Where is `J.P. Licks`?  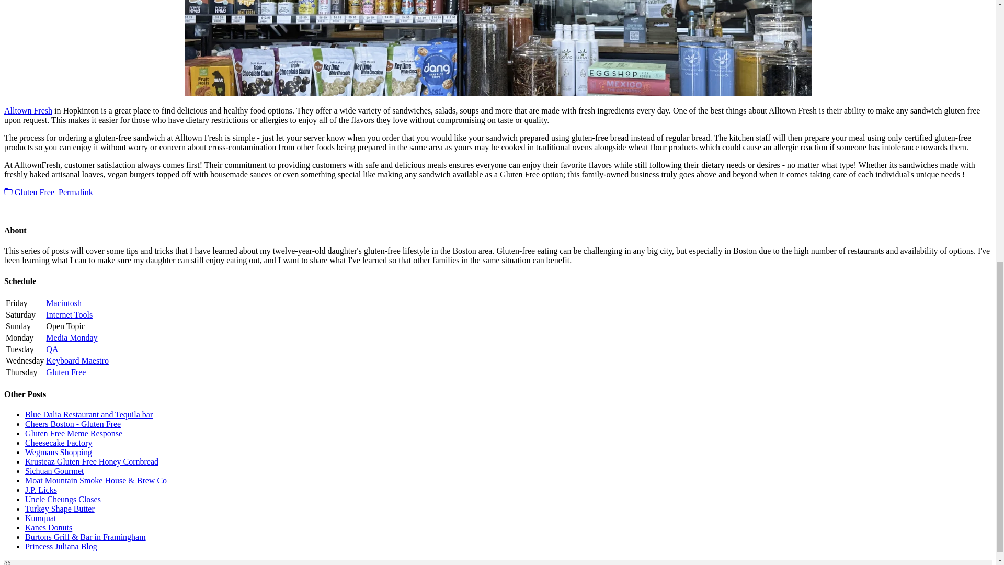
J.P. Licks is located at coordinates (41, 490).